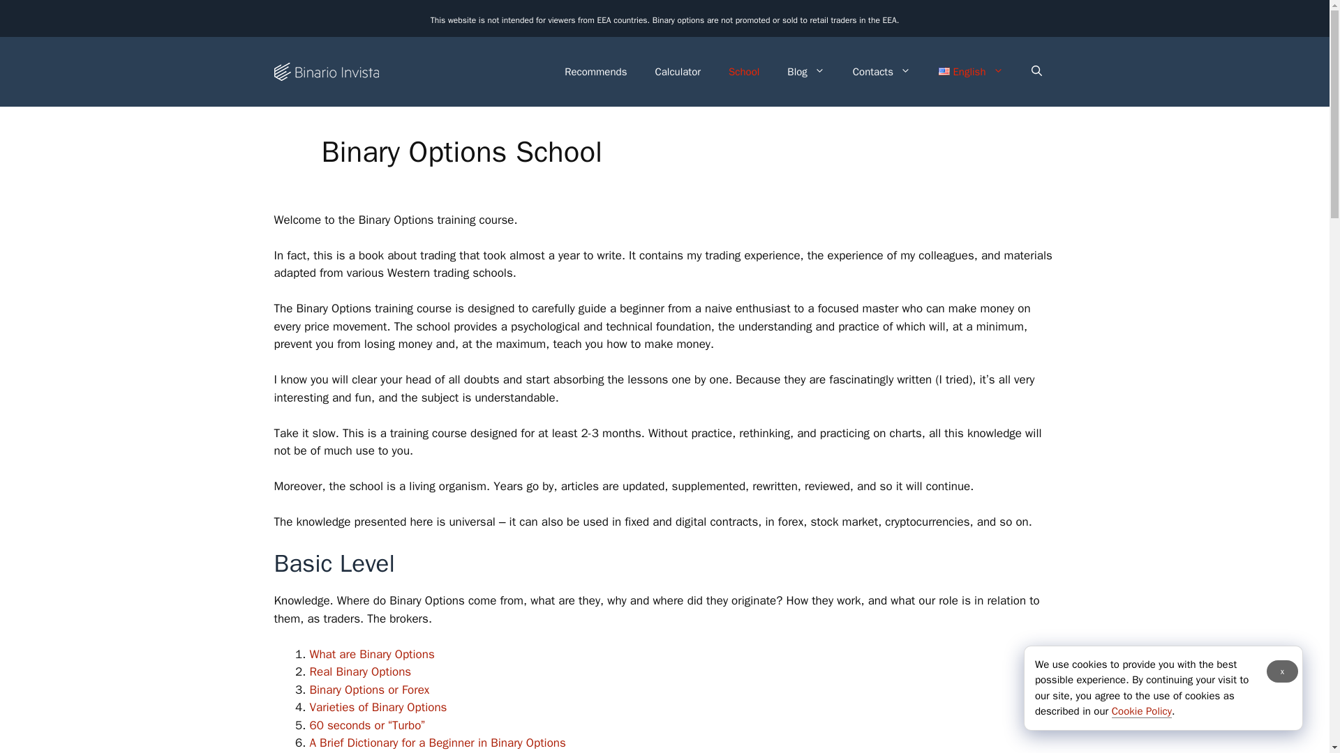 This screenshot has height=753, width=1340. Describe the element at coordinates (881, 71) in the screenshot. I see `Contacts` at that location.